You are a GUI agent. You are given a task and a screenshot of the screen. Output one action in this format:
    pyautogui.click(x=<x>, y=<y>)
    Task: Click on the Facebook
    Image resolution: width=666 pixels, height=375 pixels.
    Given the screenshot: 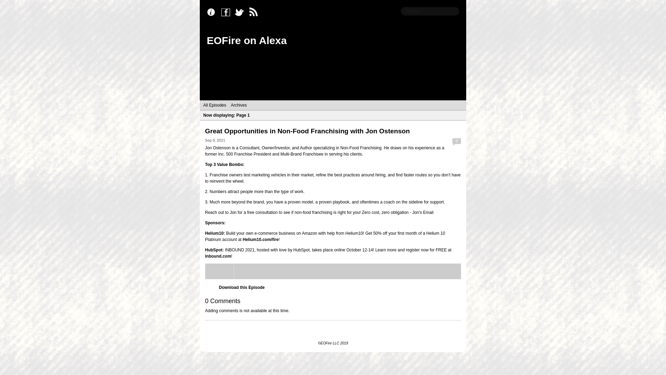 What is the action you would take?
    pyautogui.click(x=227, y=12)
    